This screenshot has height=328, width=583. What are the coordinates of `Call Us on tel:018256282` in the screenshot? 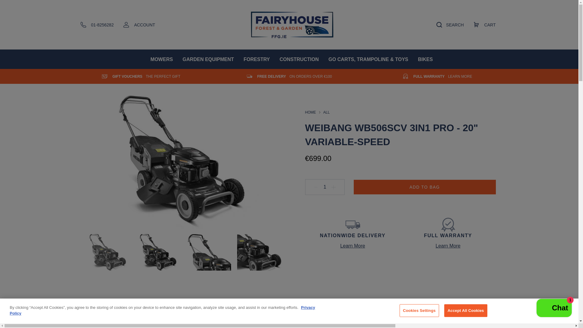 It's located at (97, 25).